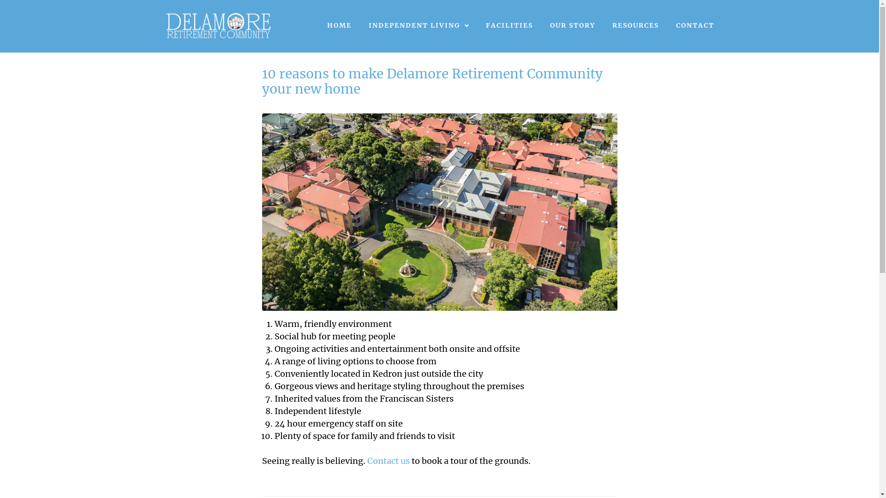 This screenshot has width=886, height=498. What do you see at coordinates (389, 461) in the screenshot?
I see `Contact us` at bounding box center [389, 461].